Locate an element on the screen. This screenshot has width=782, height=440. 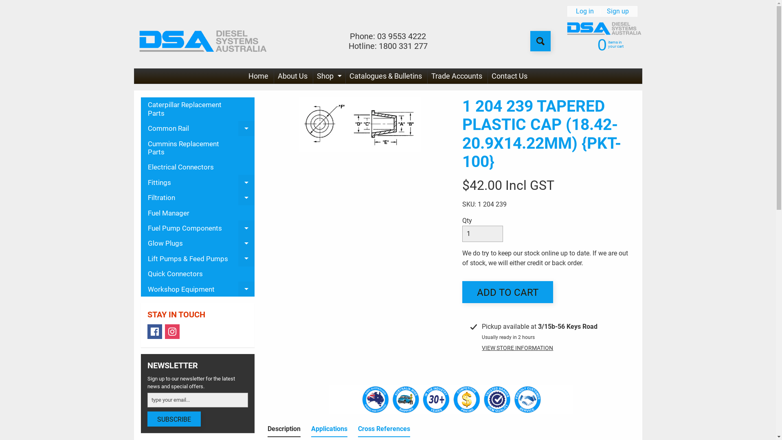
EXPAND CHILD MENU is located at coordinates (246, 183).